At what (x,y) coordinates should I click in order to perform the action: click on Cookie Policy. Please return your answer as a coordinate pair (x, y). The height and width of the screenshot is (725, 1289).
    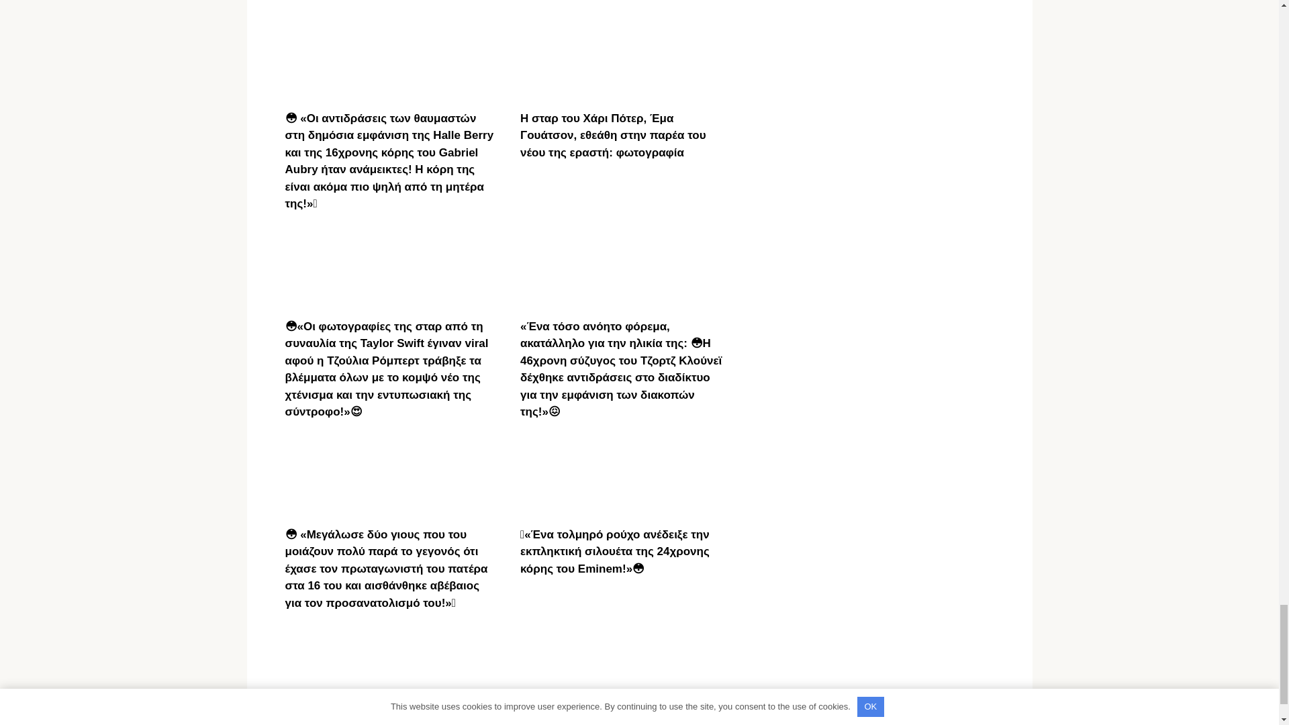
    Looking at the image, I should click on (371, 721).